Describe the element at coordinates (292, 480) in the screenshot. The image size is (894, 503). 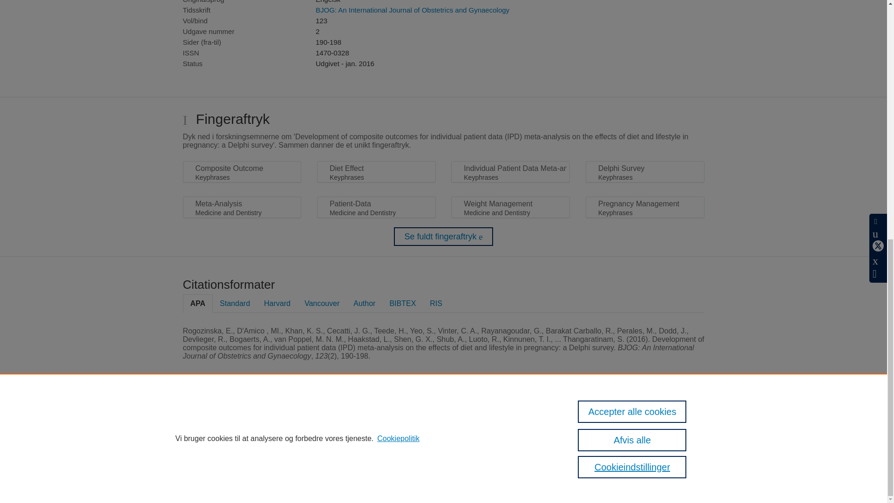
I see `Cookieindstillinger` at that location.